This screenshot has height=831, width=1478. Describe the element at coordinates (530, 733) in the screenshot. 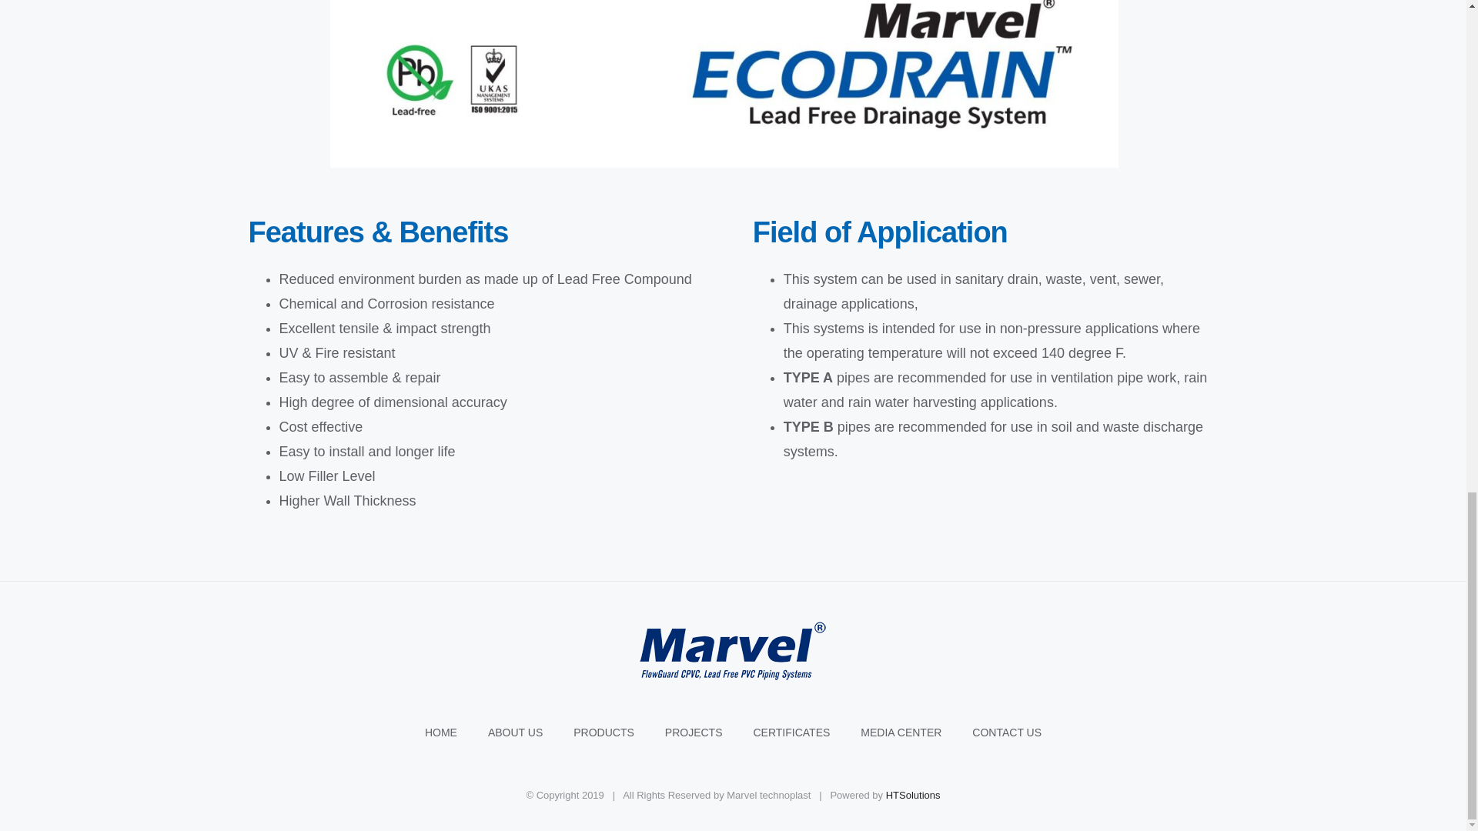

I see `ABOUT US` at that location.